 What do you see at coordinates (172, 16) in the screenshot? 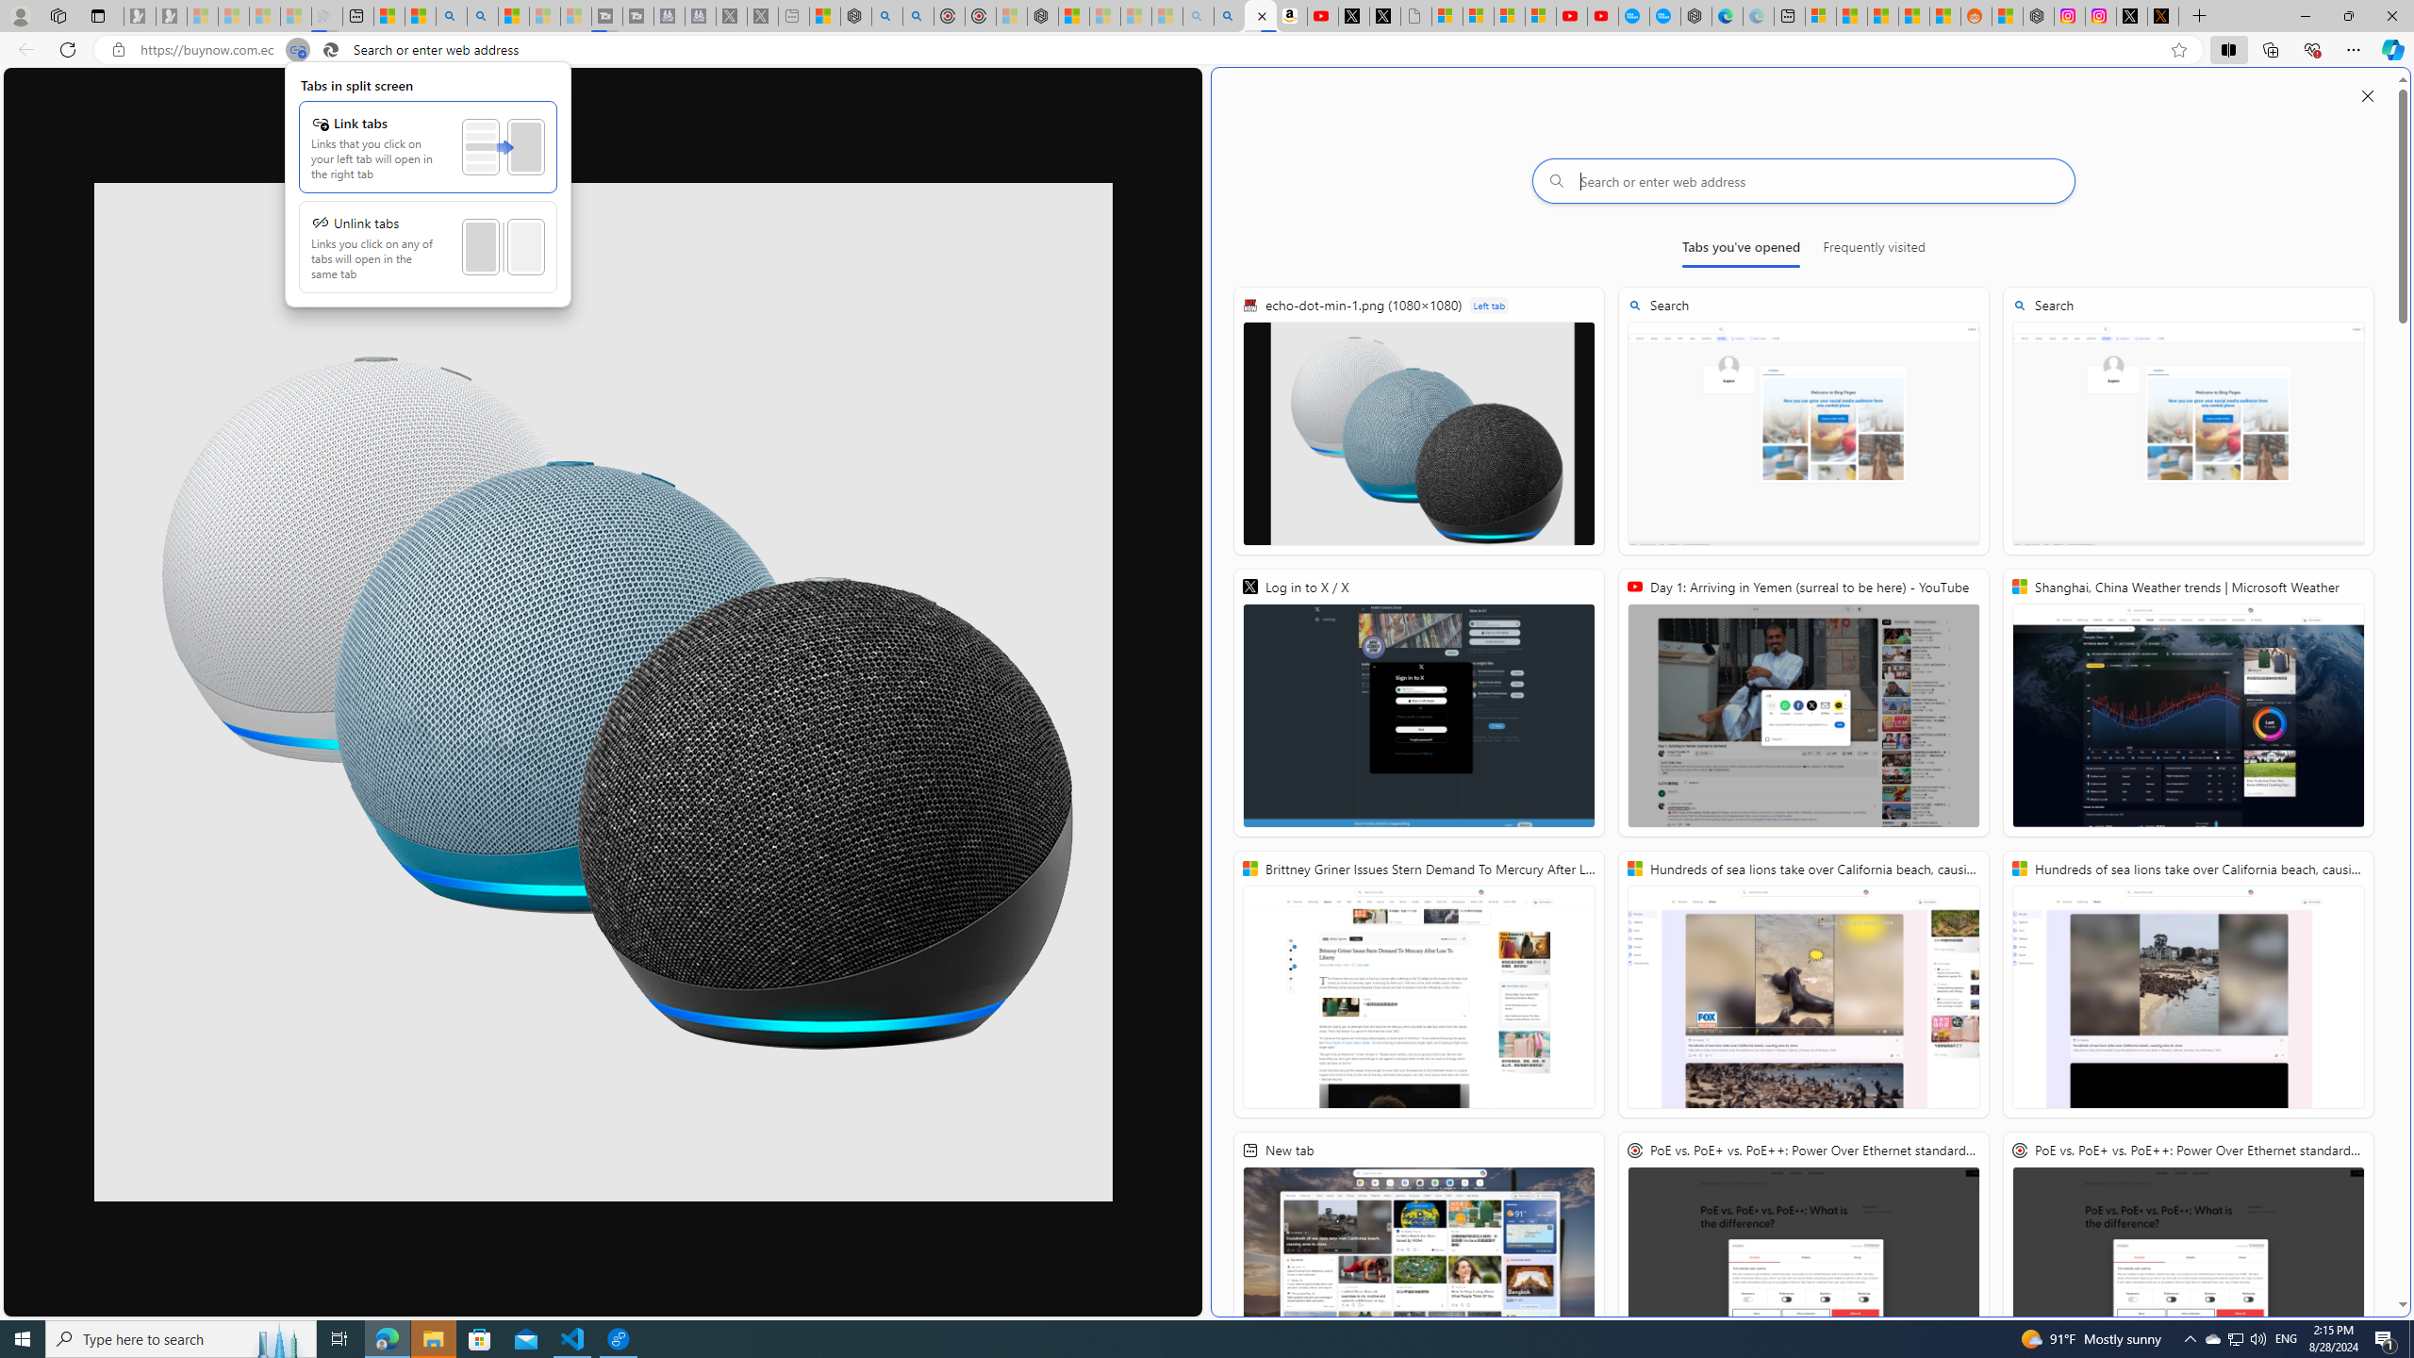
I see `Newsletter Sign Up - Sleeping` at bounding box center [172, 16].